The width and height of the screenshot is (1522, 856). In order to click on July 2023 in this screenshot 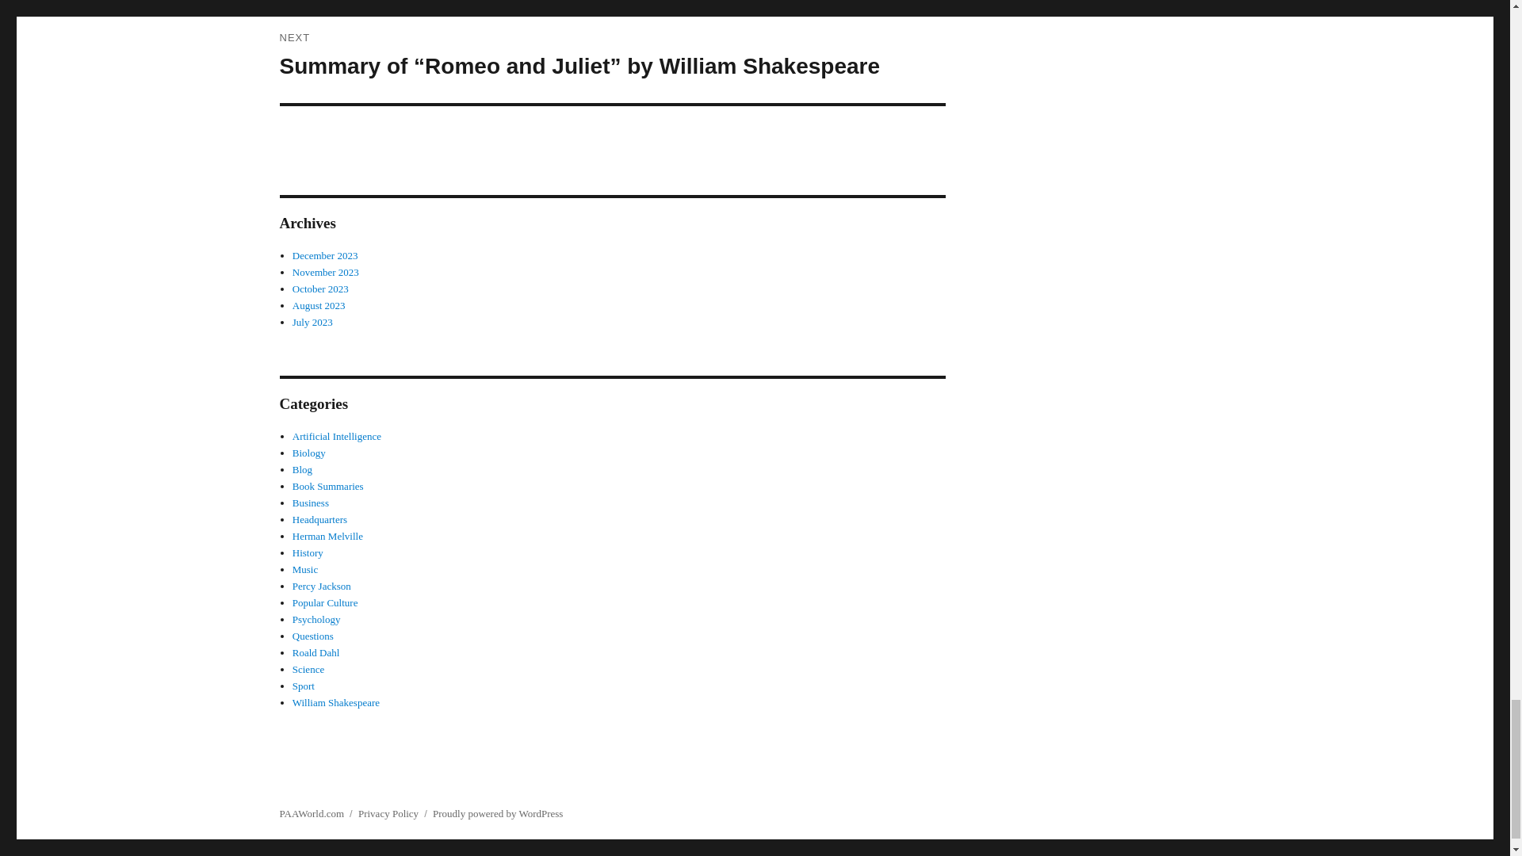, I will do `click(312, 322)`.